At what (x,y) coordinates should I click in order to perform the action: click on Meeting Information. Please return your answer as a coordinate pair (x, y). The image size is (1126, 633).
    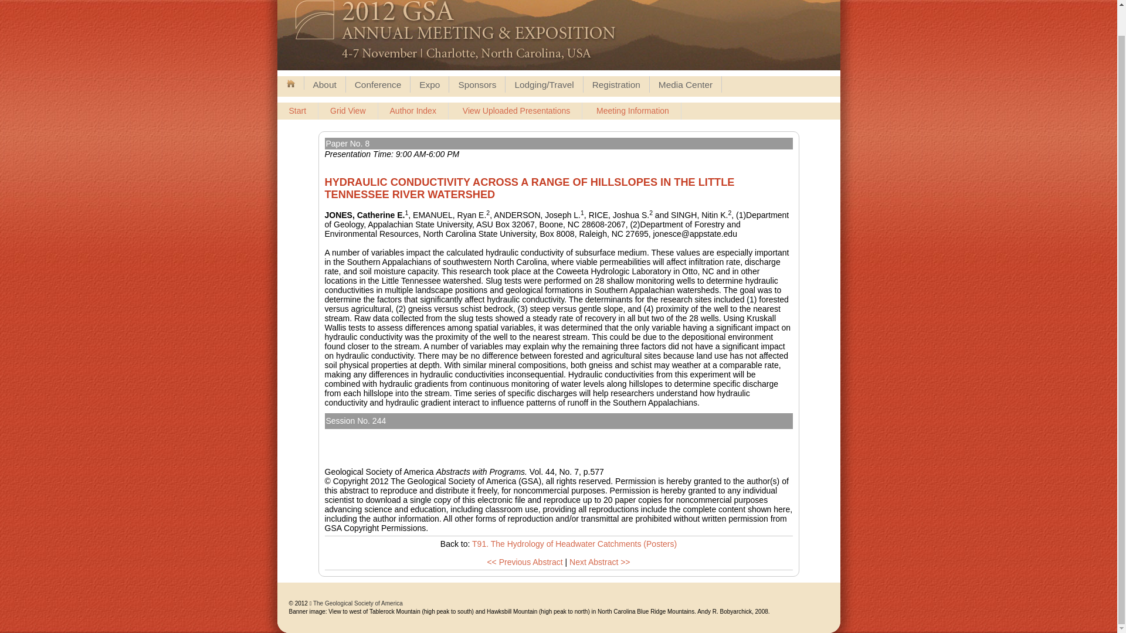
    Looking at the image, I should click on (632, 111).